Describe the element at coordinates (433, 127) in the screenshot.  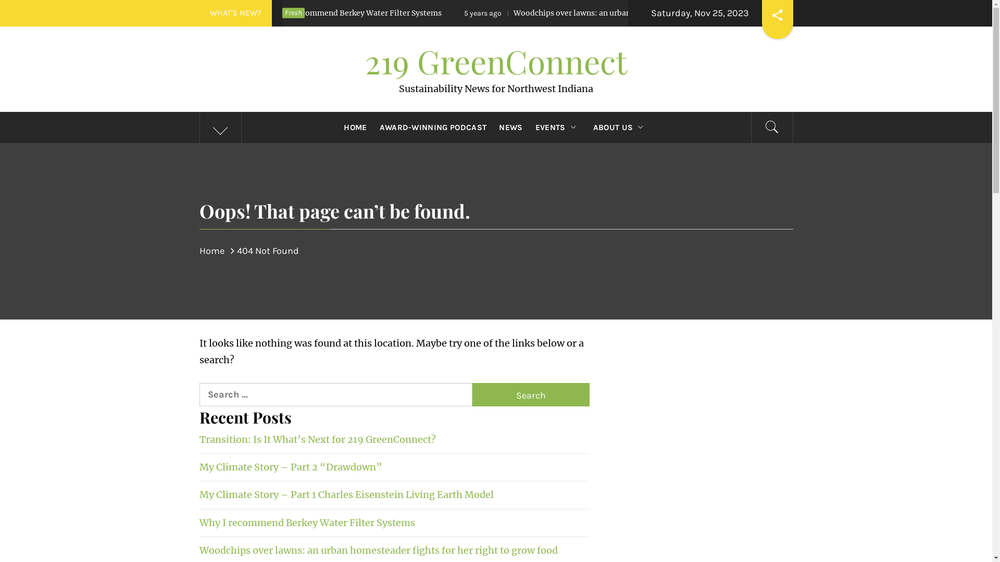
I see `AWARD-WINNING PODCAST` at that location.